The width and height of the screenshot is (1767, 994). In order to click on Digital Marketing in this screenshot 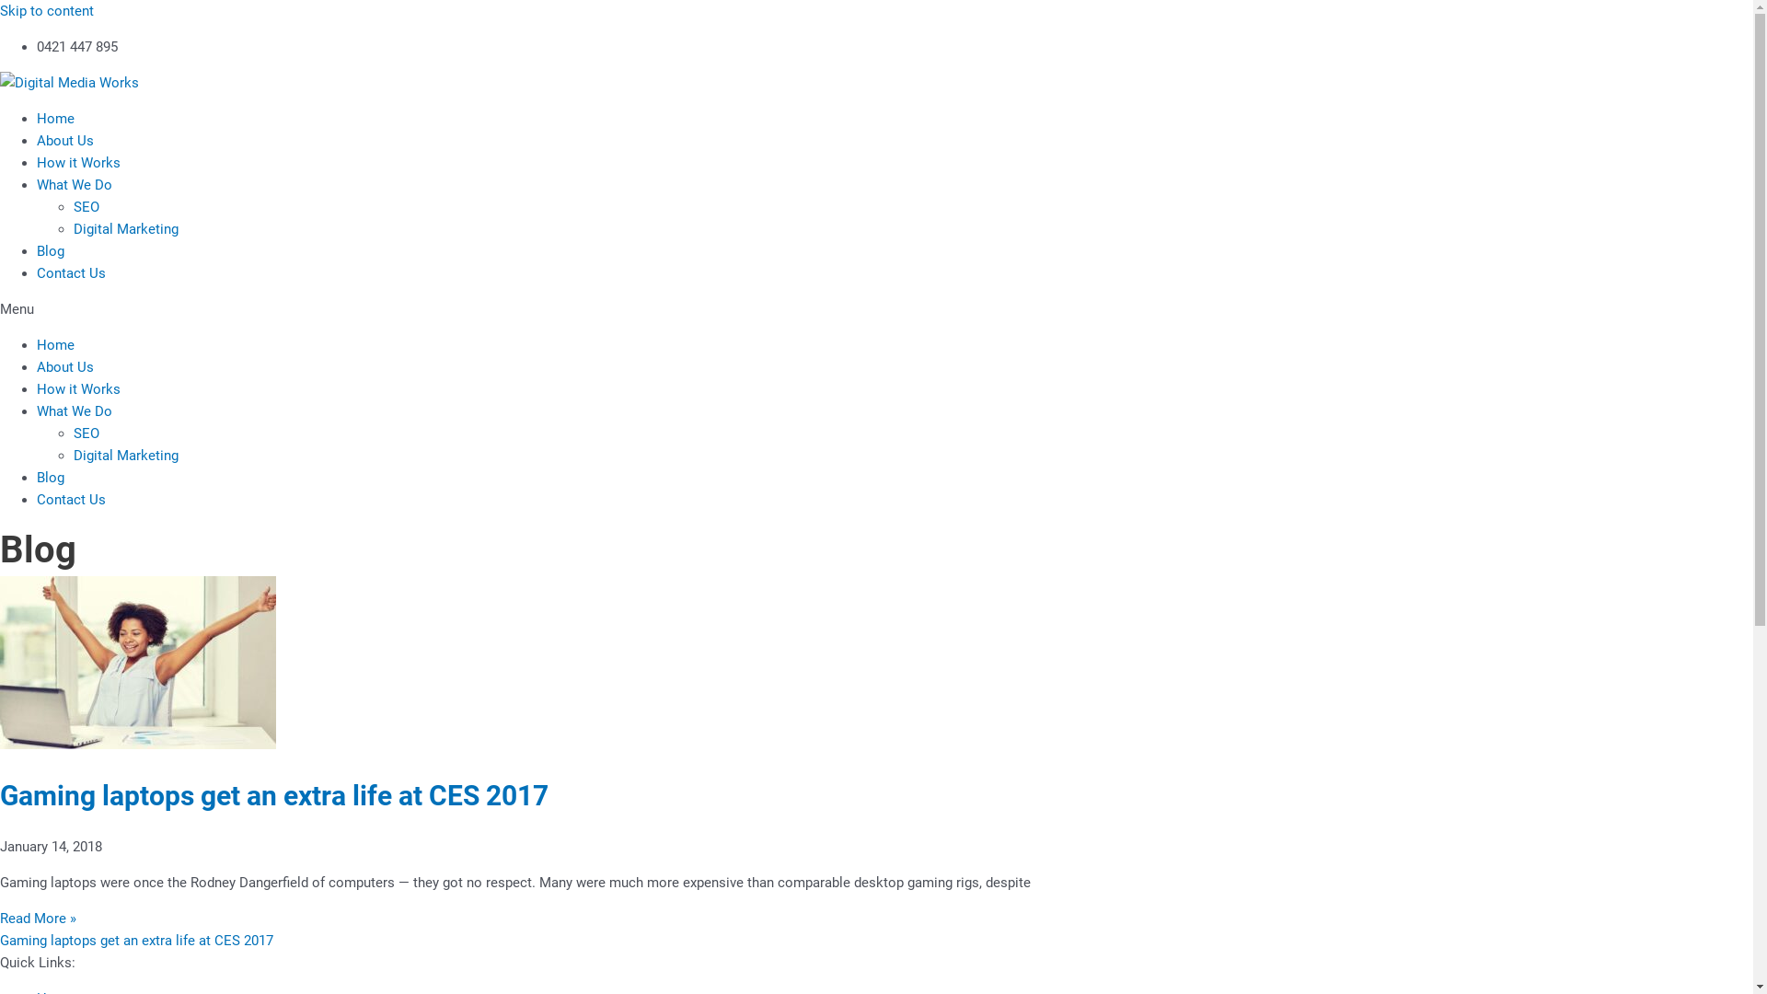, I will do `click(126, 229)`.